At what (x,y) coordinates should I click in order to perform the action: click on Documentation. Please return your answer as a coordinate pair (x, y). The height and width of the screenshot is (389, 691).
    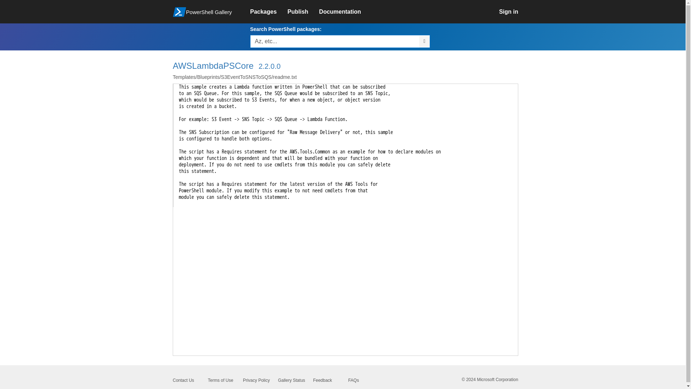
    Looking at the image, I should click on (345, 12).